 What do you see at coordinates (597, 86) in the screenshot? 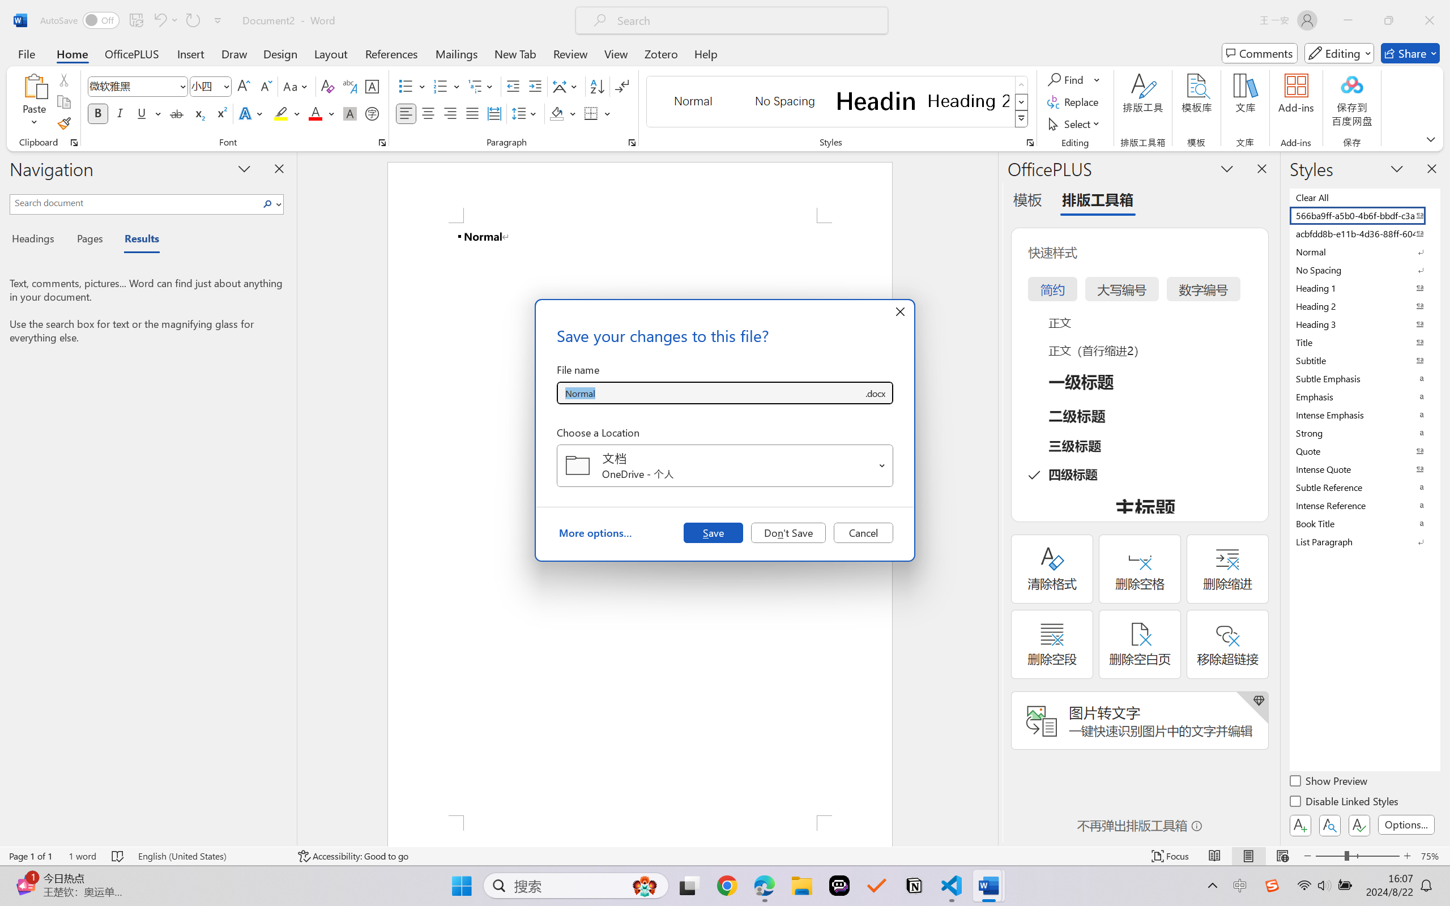
I see `Sort...` at bounding box center [597, 86].